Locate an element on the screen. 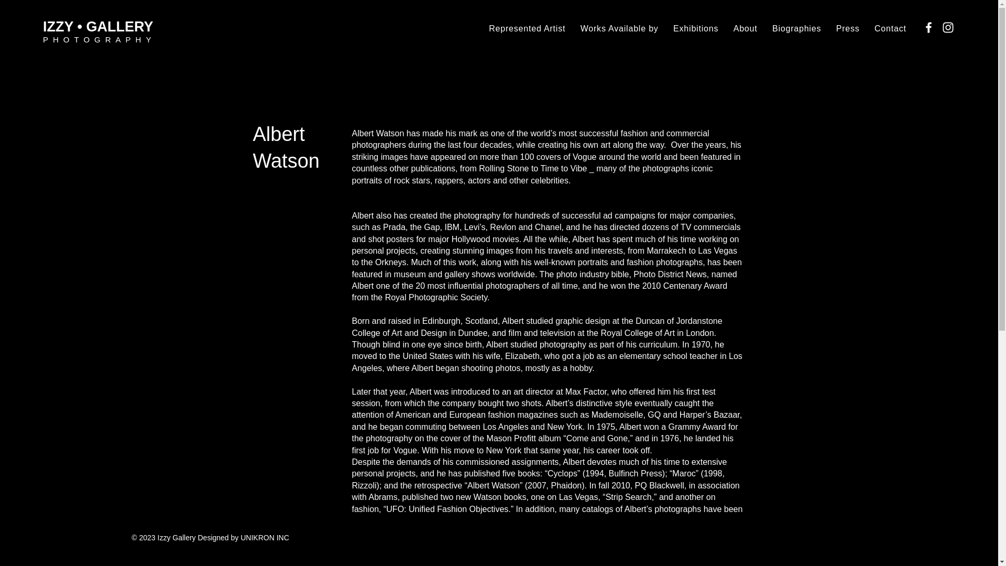 The height and width of the screenshot is (566, 1006). Press is located at coordinates (847, 28).